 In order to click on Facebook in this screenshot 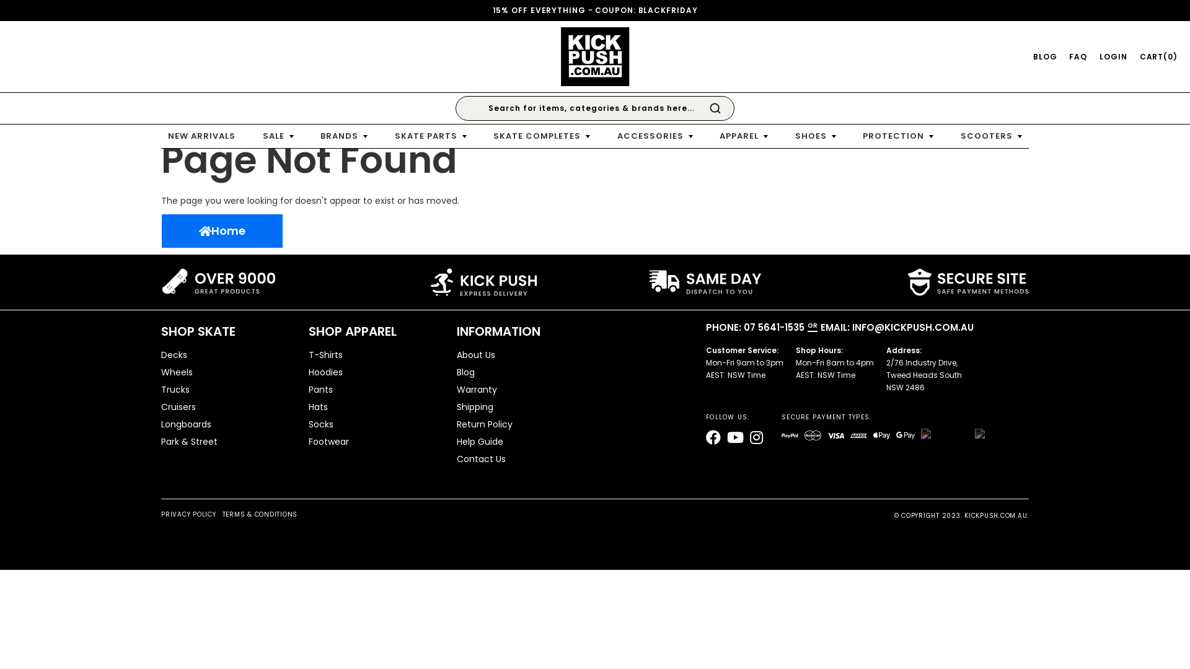, I will do `click(713, 439)`.